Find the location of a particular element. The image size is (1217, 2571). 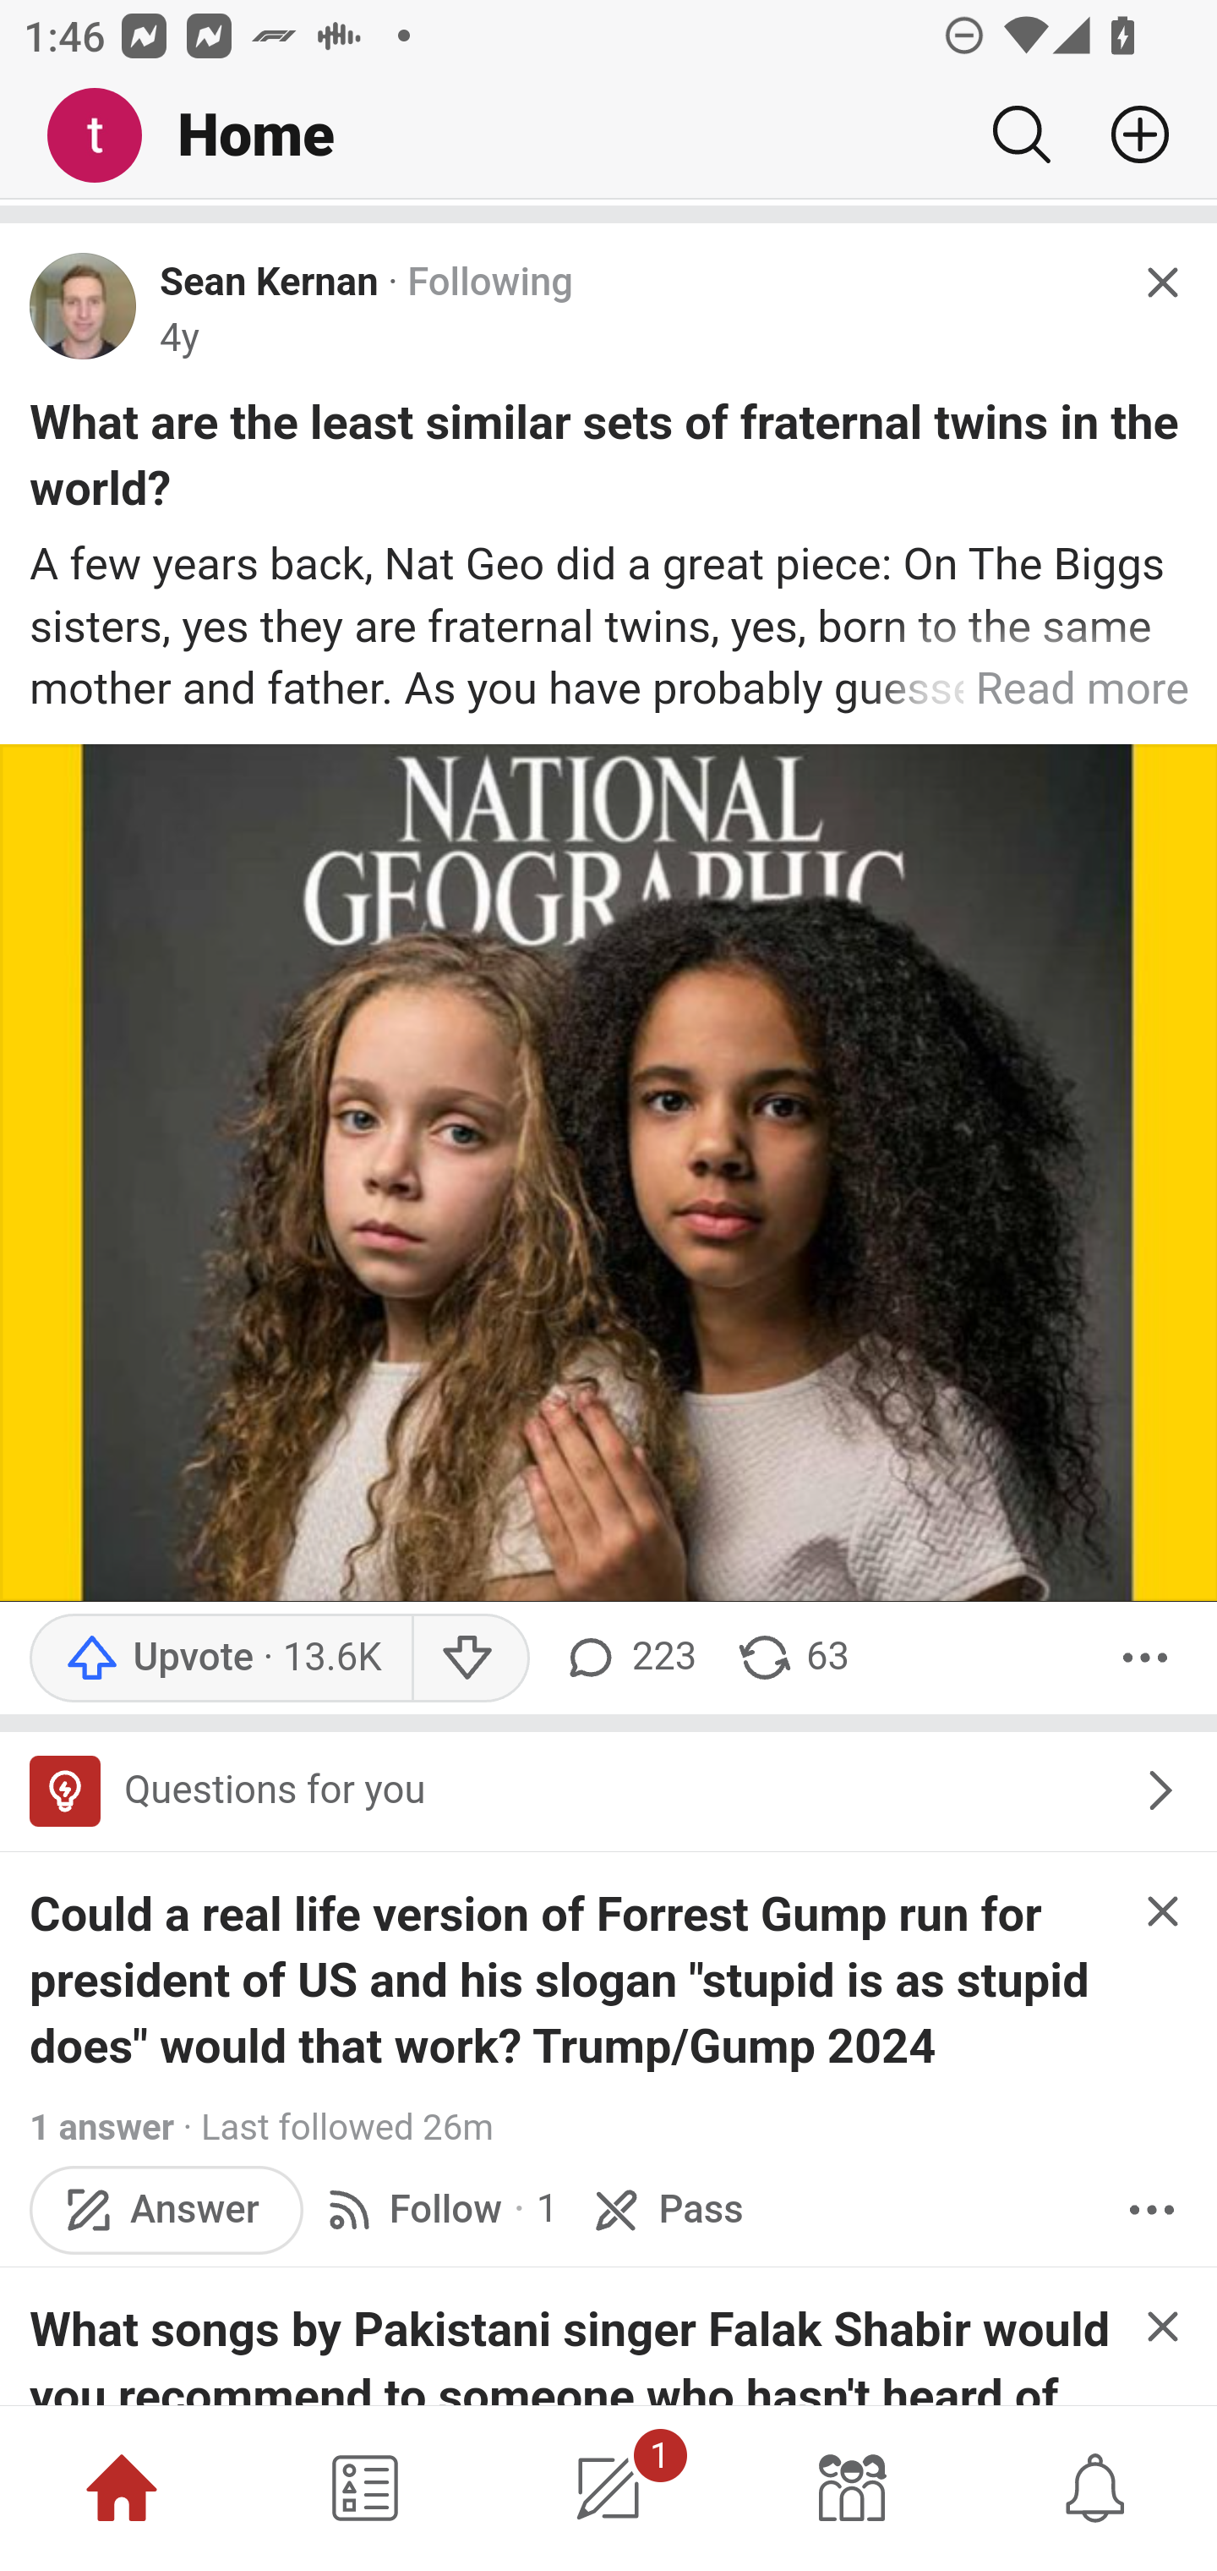

223 comments is located at coordinates (628, 1658).